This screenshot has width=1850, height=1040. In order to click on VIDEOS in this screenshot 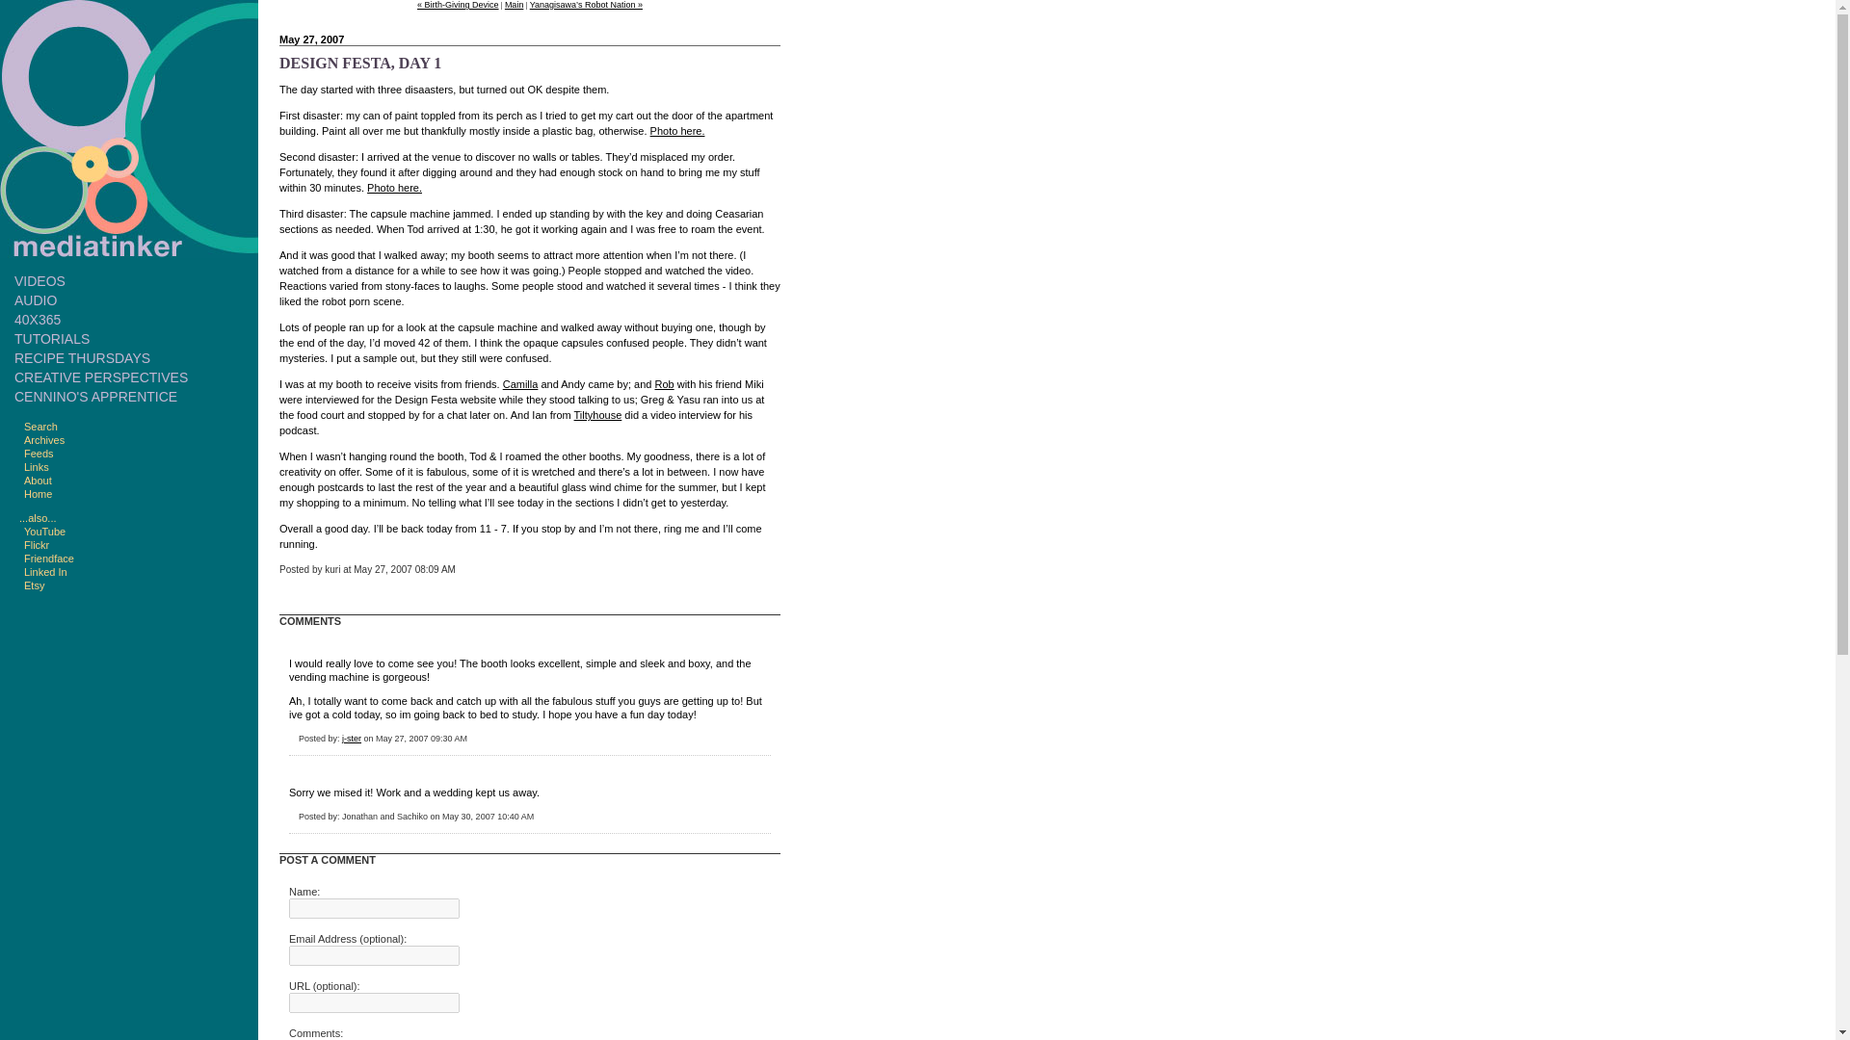, I will do `click(40, 281)`.